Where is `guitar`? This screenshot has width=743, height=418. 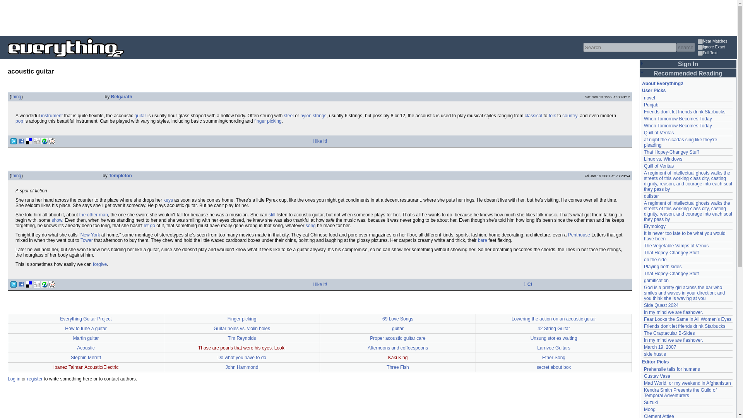
guitar is located at coordinates (140, 115).